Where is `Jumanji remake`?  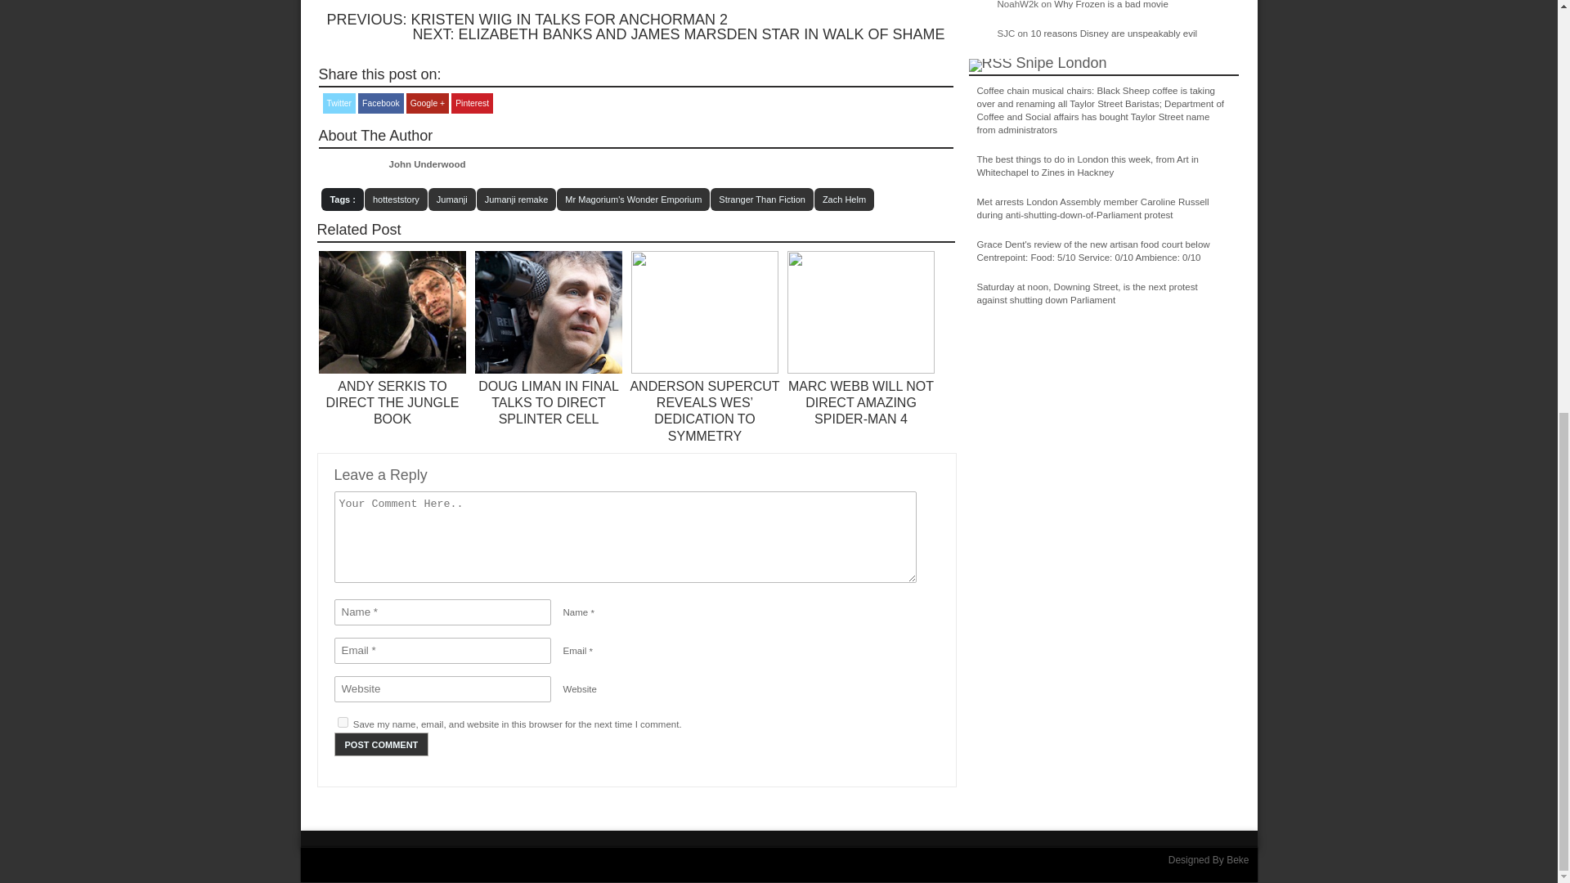
Jumanji remake is located at coordinates (517, 199).